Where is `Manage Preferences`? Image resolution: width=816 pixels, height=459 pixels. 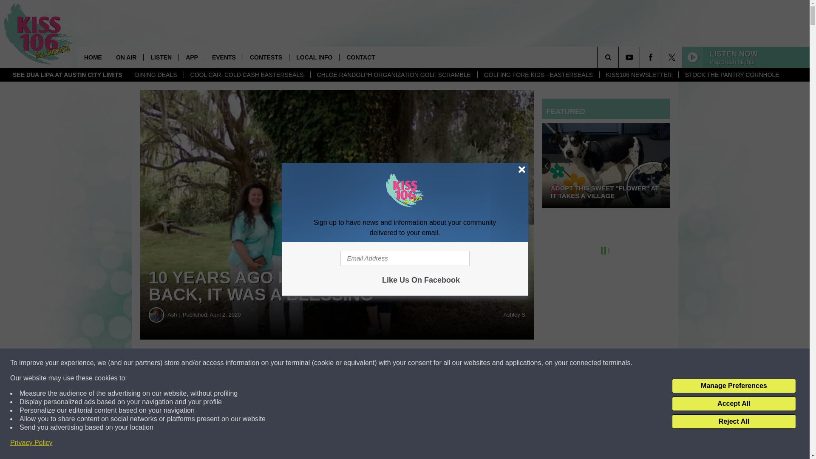
Manage Preferences is located at coordinates (734, 386).